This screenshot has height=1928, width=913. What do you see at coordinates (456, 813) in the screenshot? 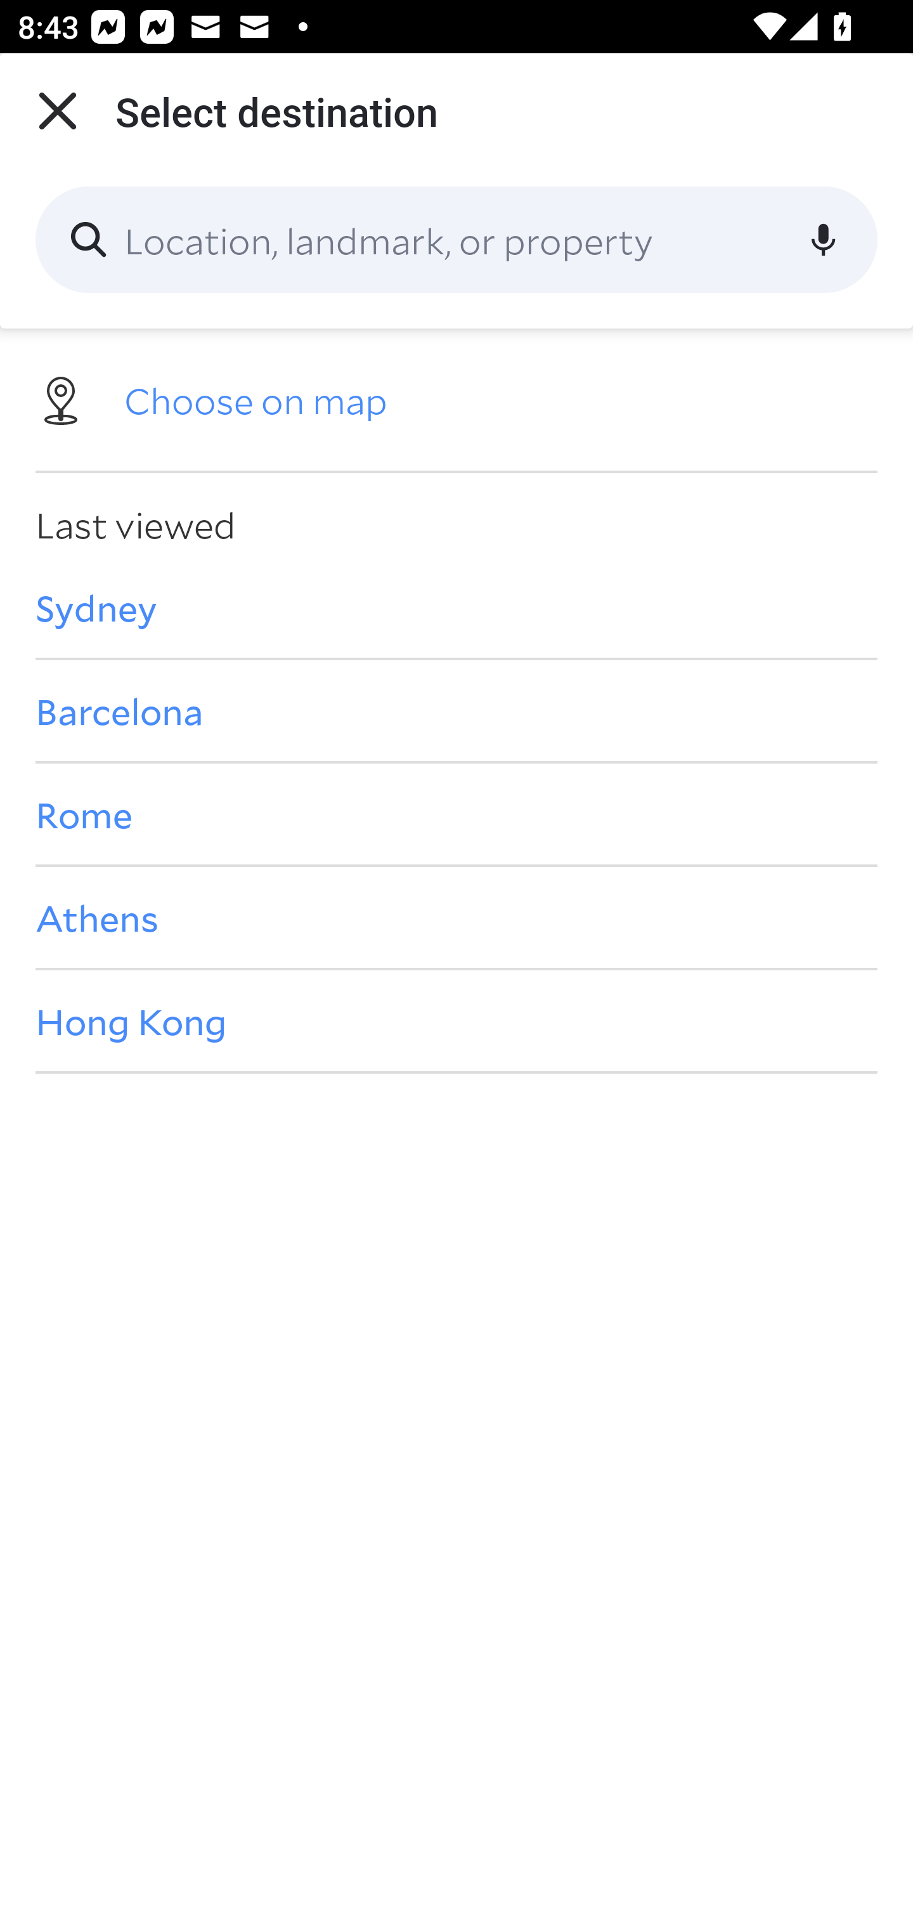
I see `Rome` at bounding box center [456, 813].